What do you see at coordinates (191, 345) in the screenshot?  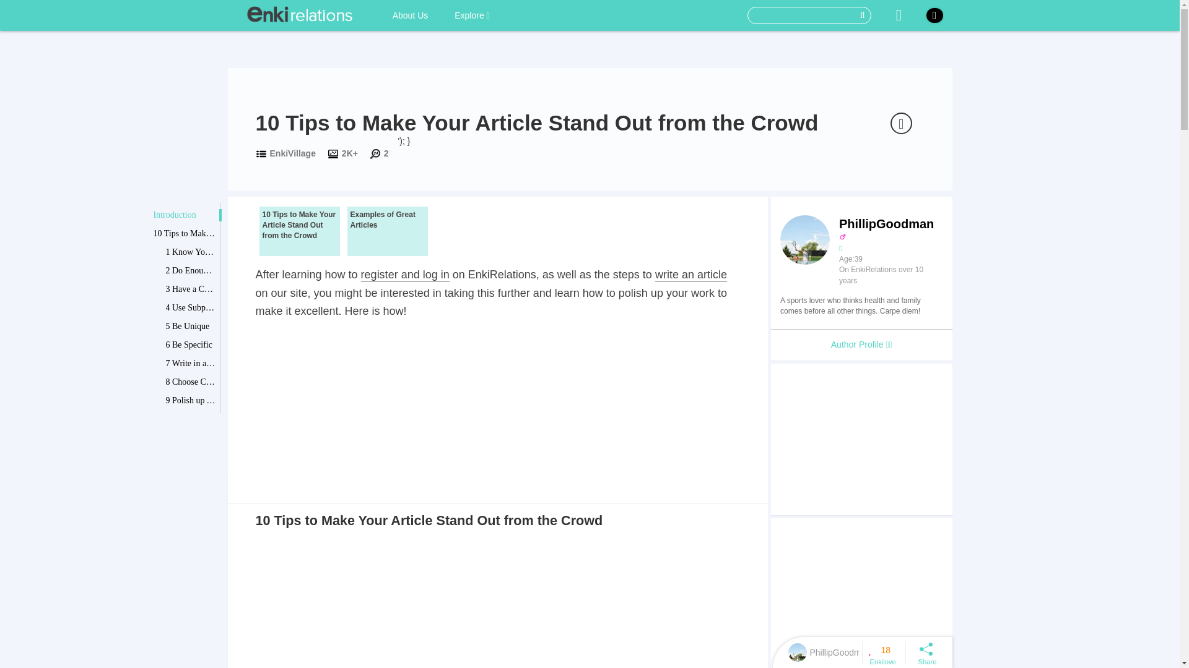 I see `6 Be Specific` at bounding box center [191, 345].